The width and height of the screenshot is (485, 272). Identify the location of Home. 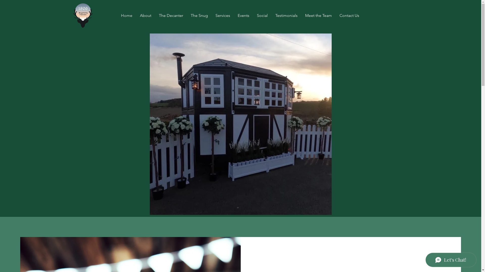
(127, 16).